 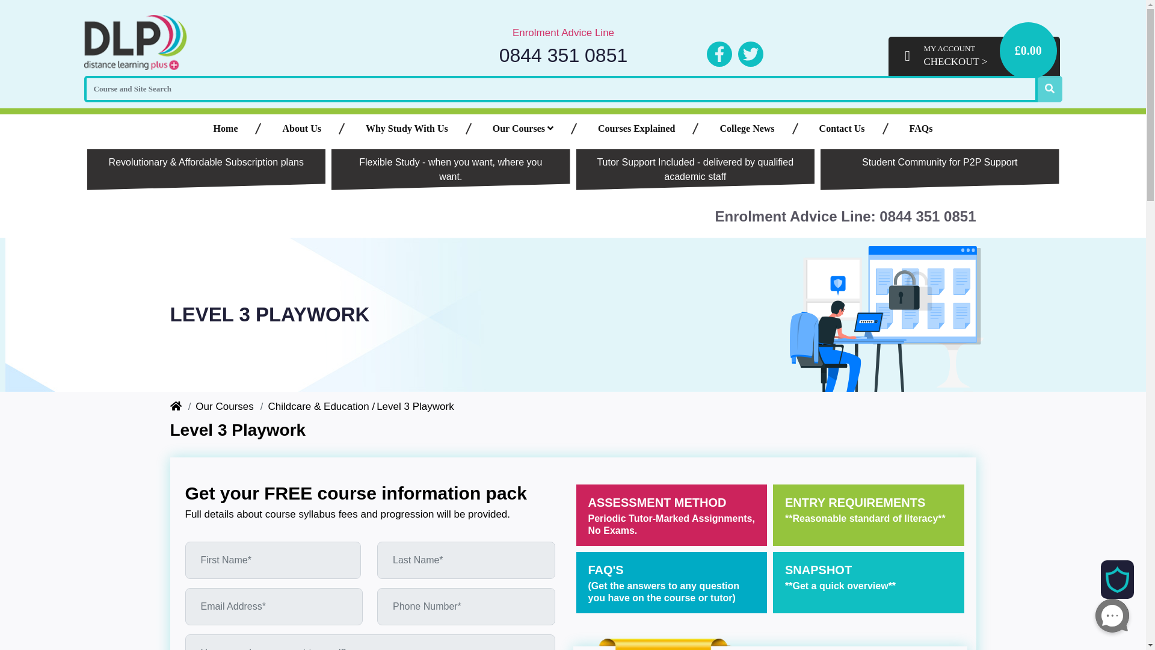 I want to click on Our Courses, so click(x=523, y=129).